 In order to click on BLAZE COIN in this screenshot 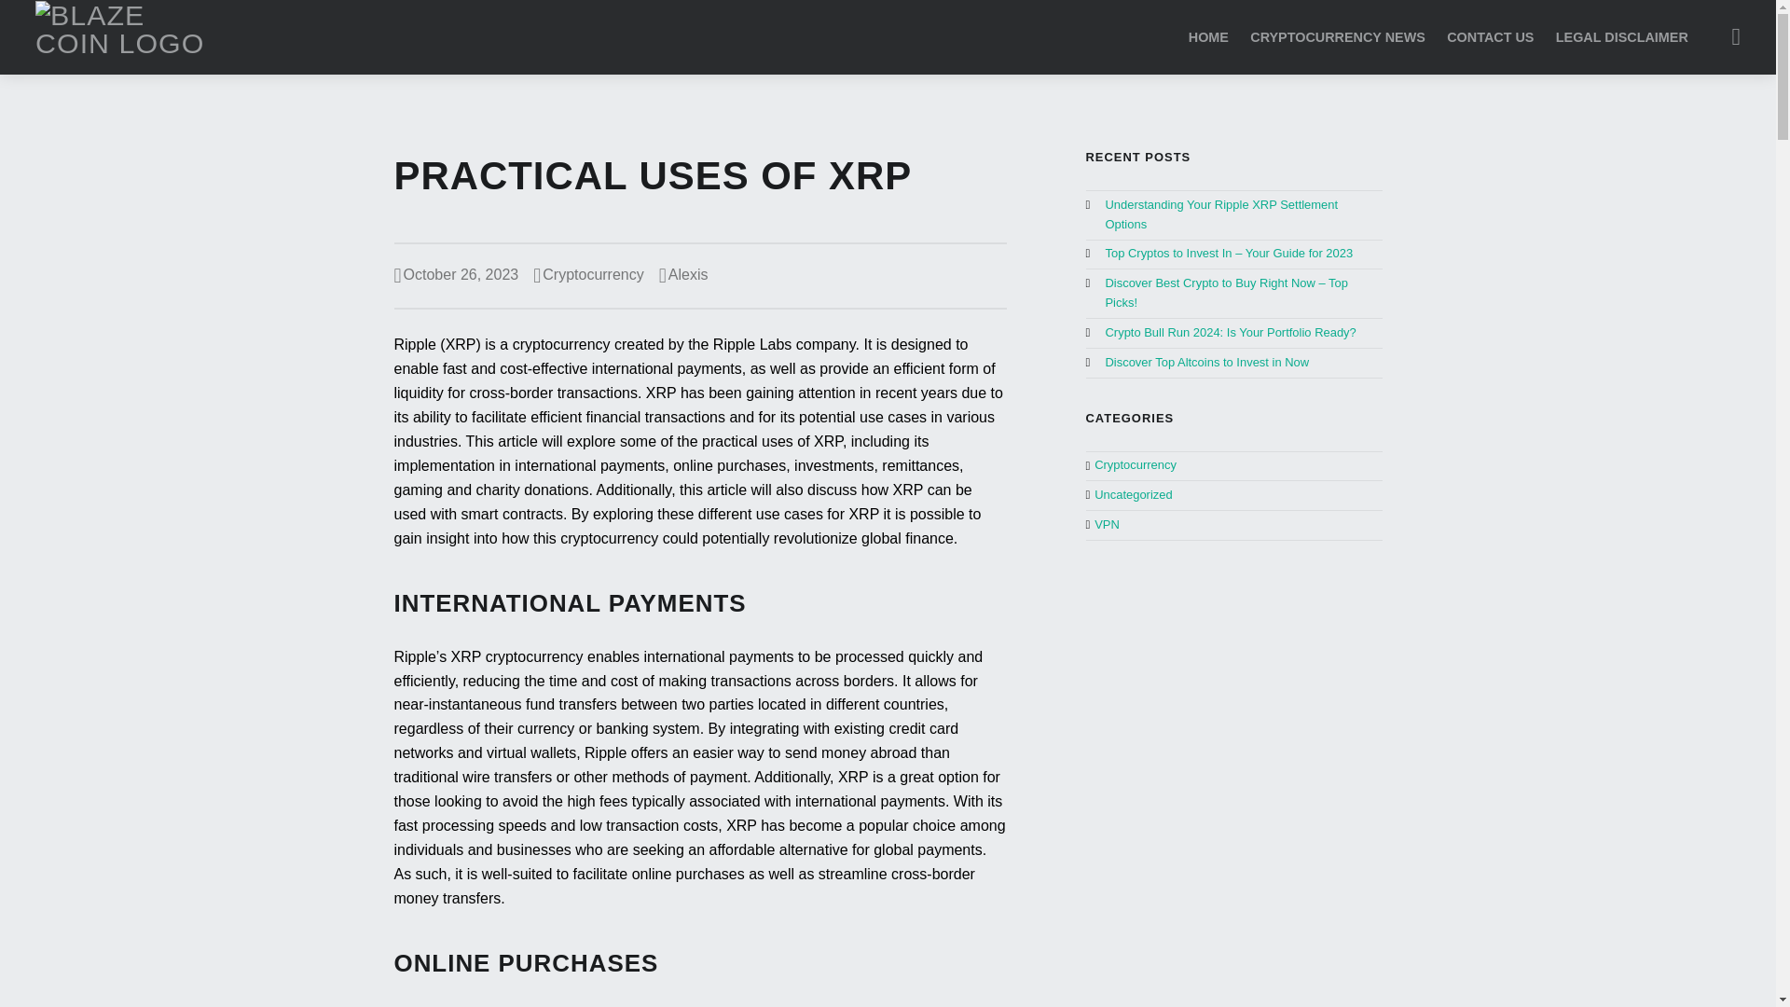, I will do `click(130, 35)`.